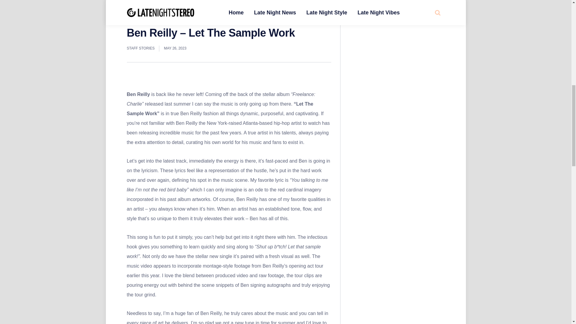 The image size is (576, 324). What do you see at coordinates (157, 19) in the screenshot?
I see `Late Night Vibes` at bounding box center [157, 19].